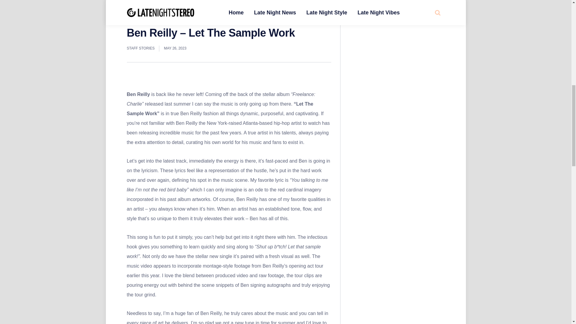 The image size is (576, 324). What do you see at coordinates (157, 19) in the screenshot?
I see `Late Night Vibes` at bounding box center [157, 19].